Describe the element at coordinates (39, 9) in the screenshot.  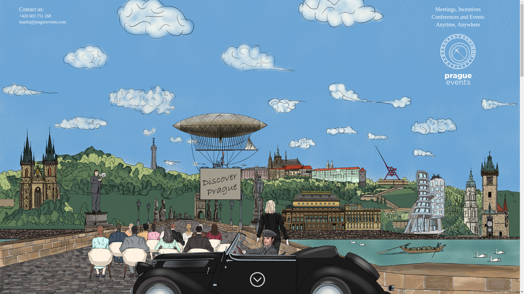
I see `Contact us:` at that location.